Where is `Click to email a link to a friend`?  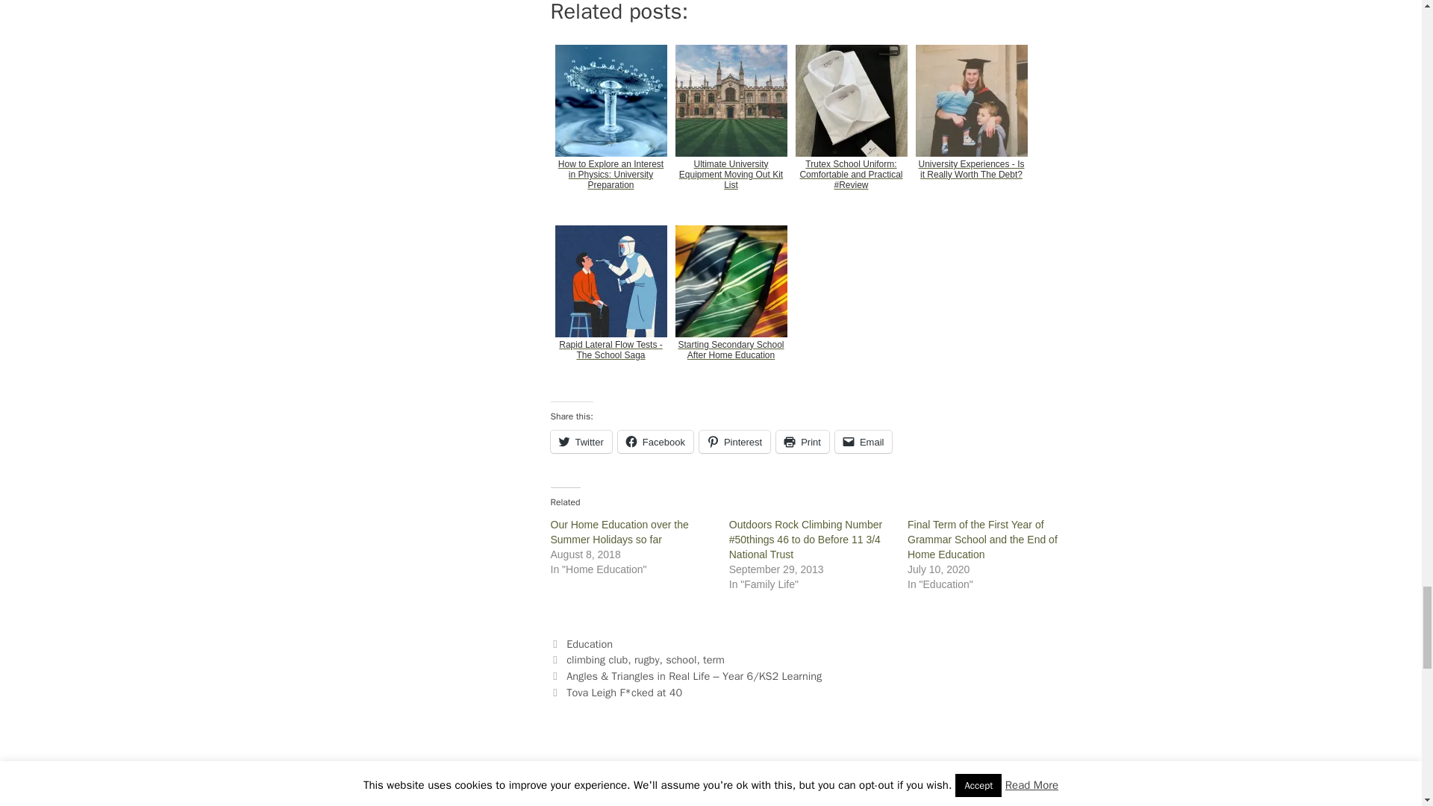
Click to email a link to a friend is located at coordinates (864, 441).